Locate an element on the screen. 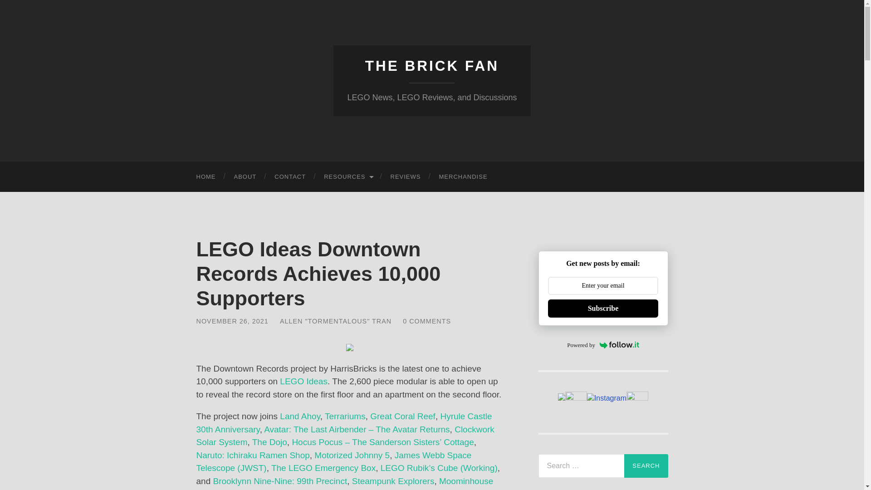  THE BRICK FAN is located at coordinates (432, 66).